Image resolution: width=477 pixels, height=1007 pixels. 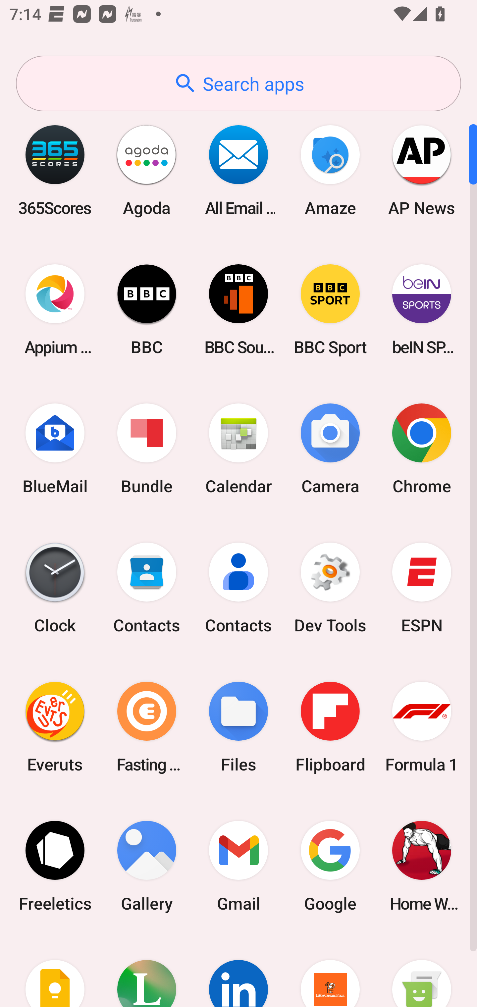 I want to click on Appium Settings, so click(x=55, y=309).